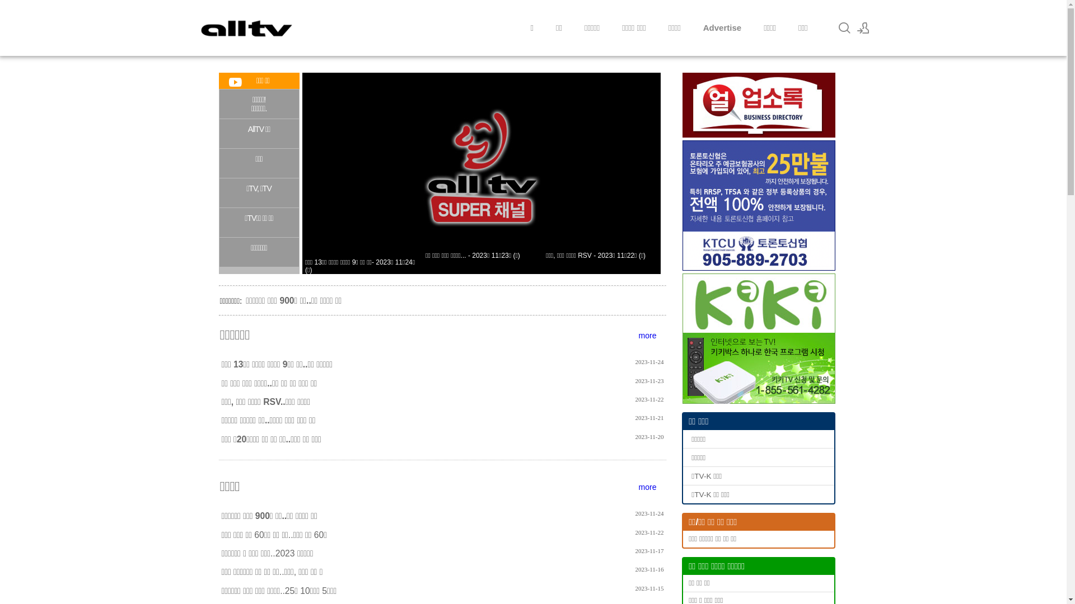  What do you see at coordinates (648, 336) in the screenshot?
I see `more` at bounding box center [648, 336].